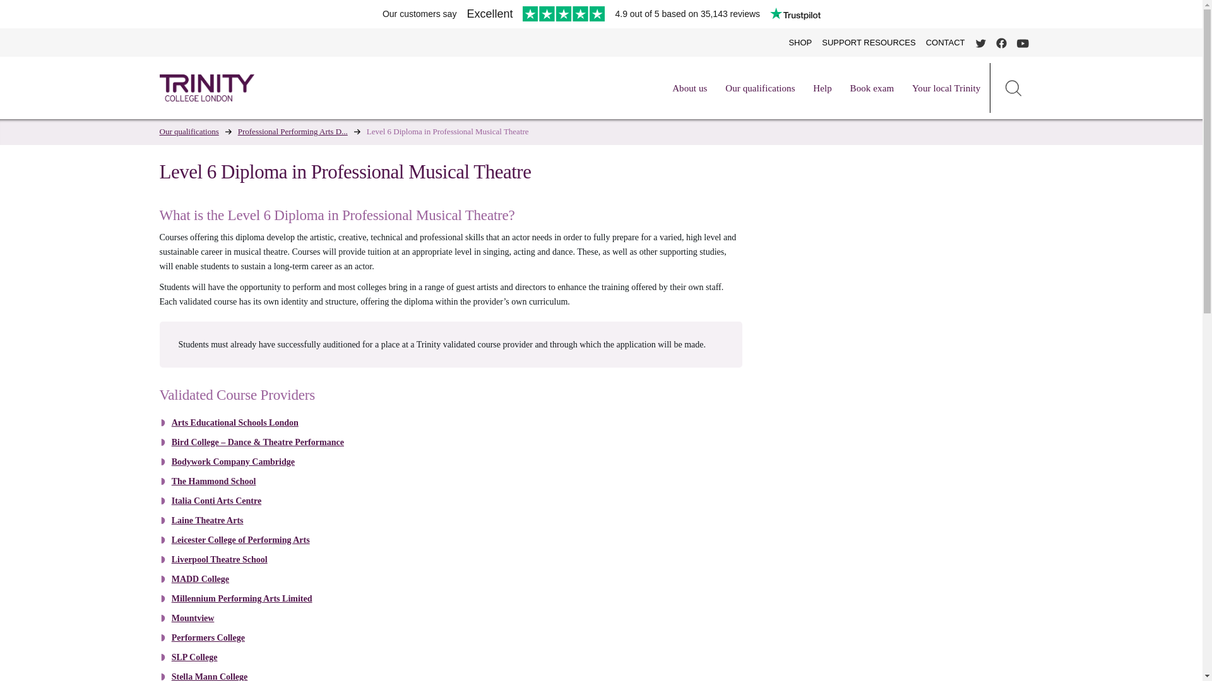  What do you see at coordinates (760, 88) in the screenshot?
I see `Our qualifications` at bounding box center [760, 88].